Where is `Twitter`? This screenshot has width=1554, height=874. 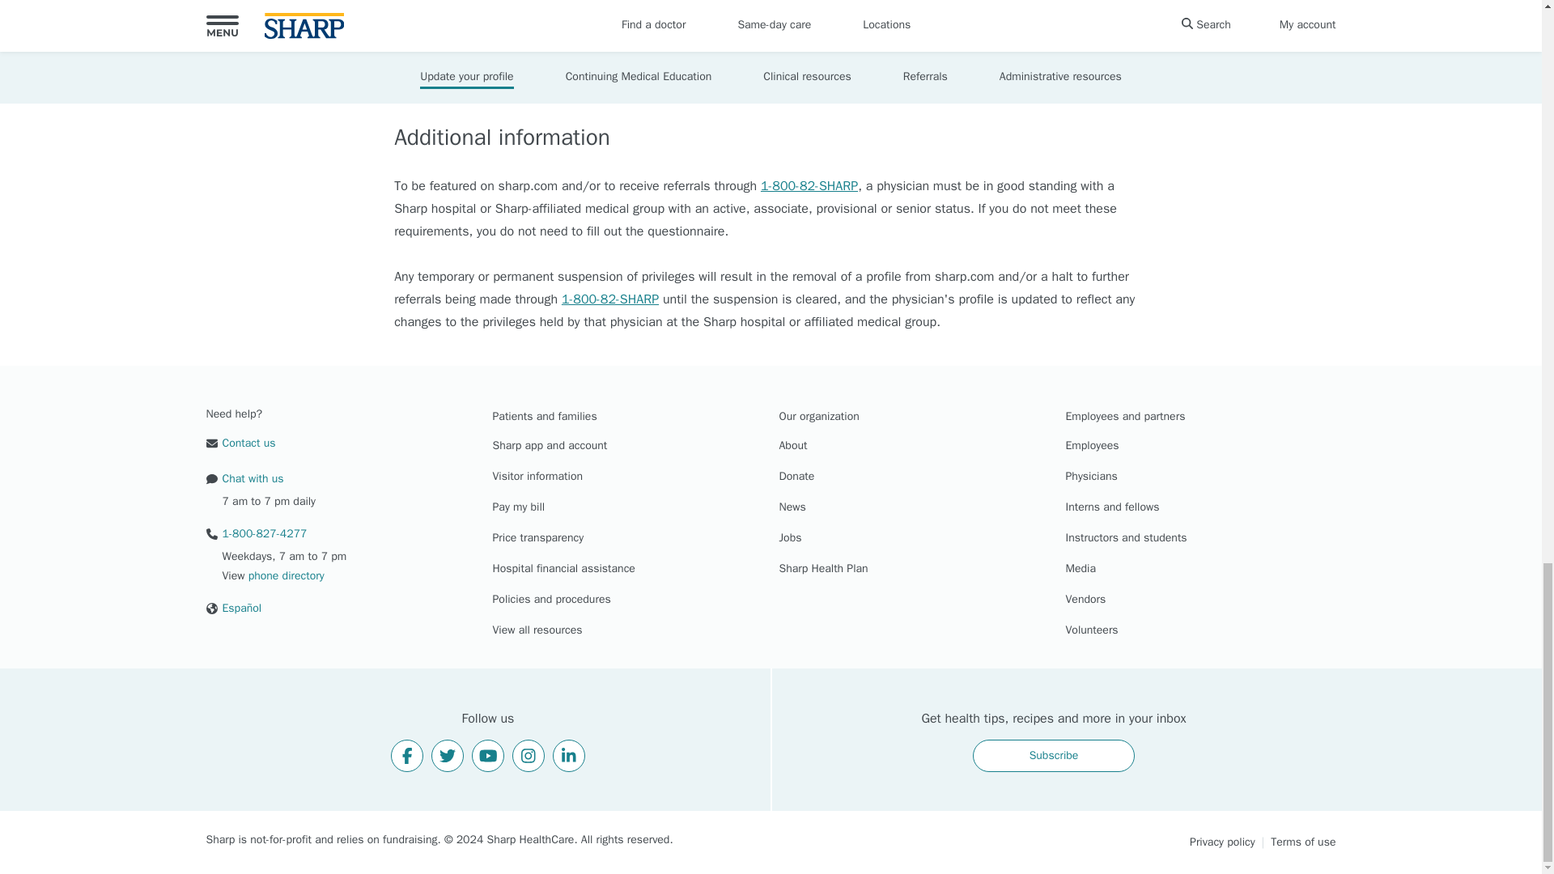 Twitter is located at coordinates (447, 755).